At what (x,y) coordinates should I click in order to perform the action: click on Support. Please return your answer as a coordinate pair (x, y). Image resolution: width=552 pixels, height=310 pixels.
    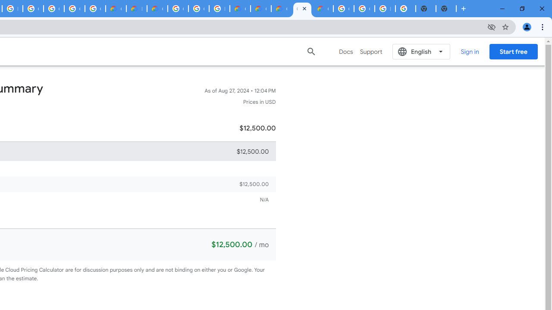
    Looking at the image, I should click on (371, 52).